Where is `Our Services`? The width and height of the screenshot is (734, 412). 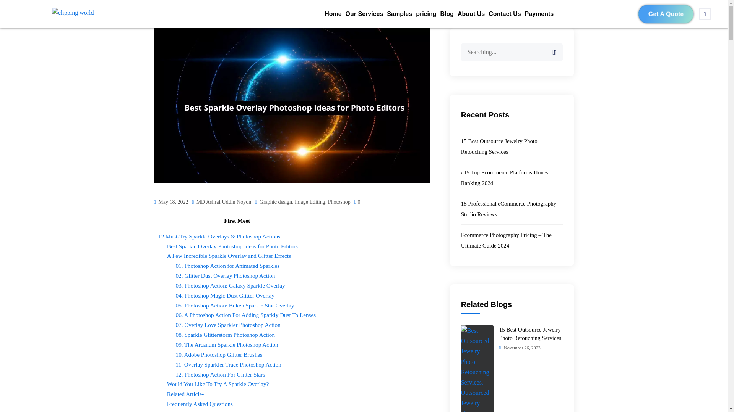 Our Services is located at coordinates (364, 14).